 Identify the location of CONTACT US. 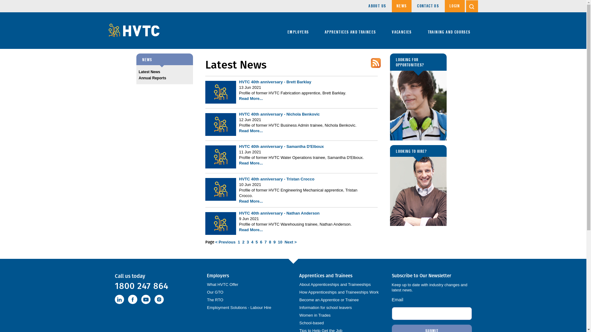
(428, 6).